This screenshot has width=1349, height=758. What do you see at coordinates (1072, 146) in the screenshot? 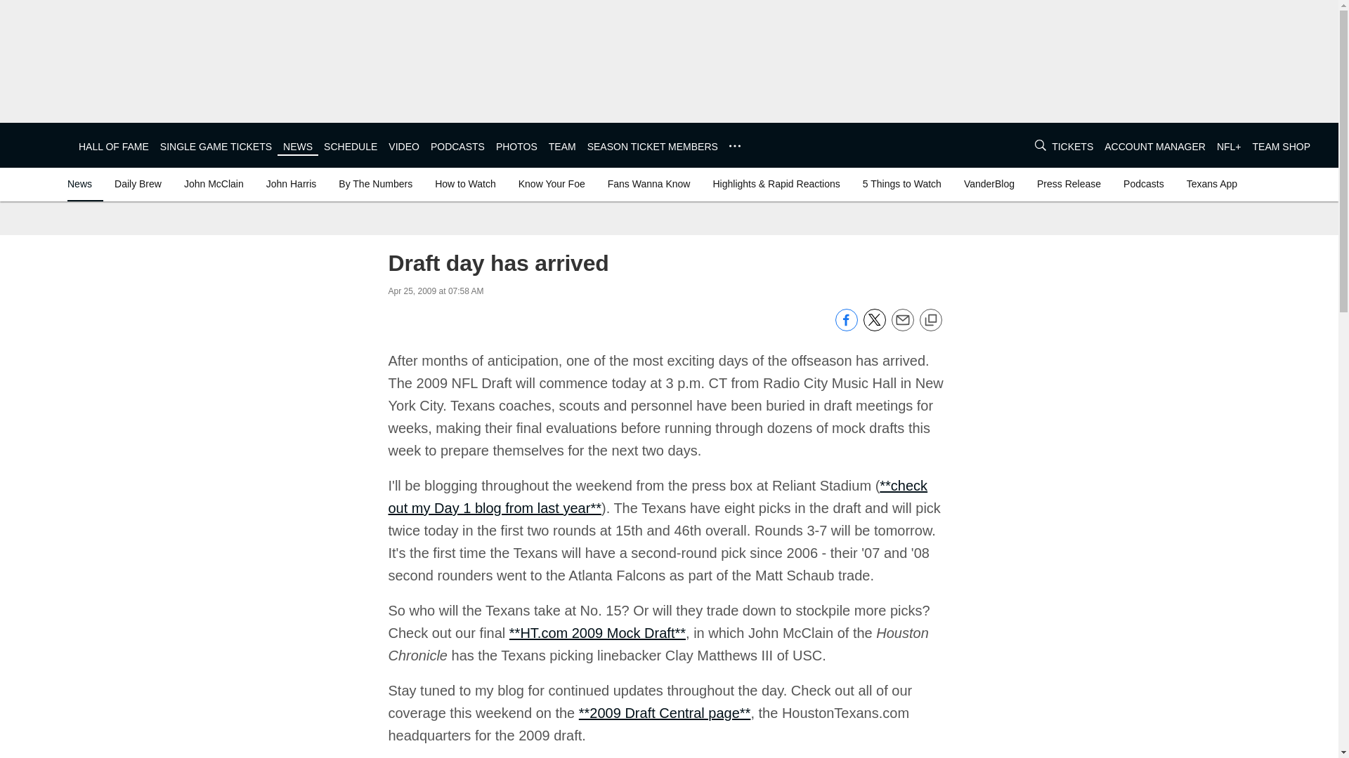
I see `TICKETS` at bounding box center [1072, 146].